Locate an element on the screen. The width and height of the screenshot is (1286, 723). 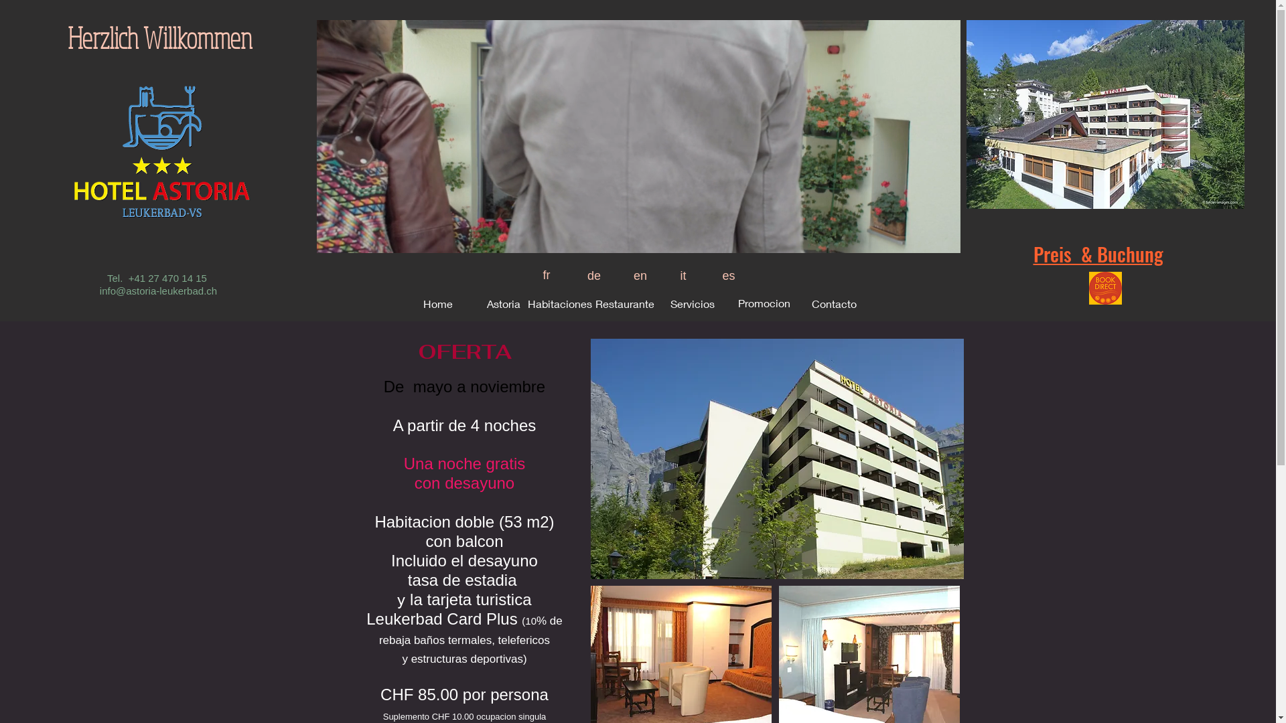
Habitaciones is located at coordinates (560, 304).